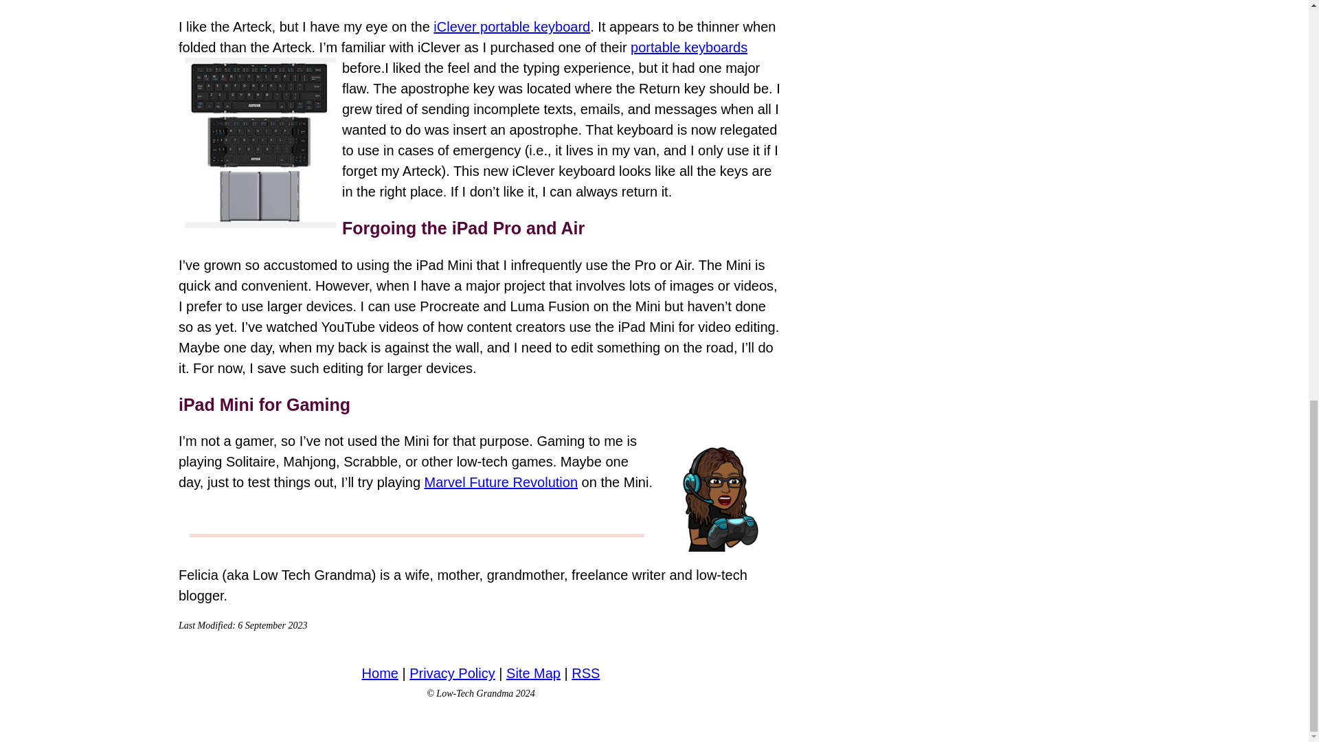 The height and width of the screenshot is (742, 1319). I want to click on portable keyboards, so click(688, 47).